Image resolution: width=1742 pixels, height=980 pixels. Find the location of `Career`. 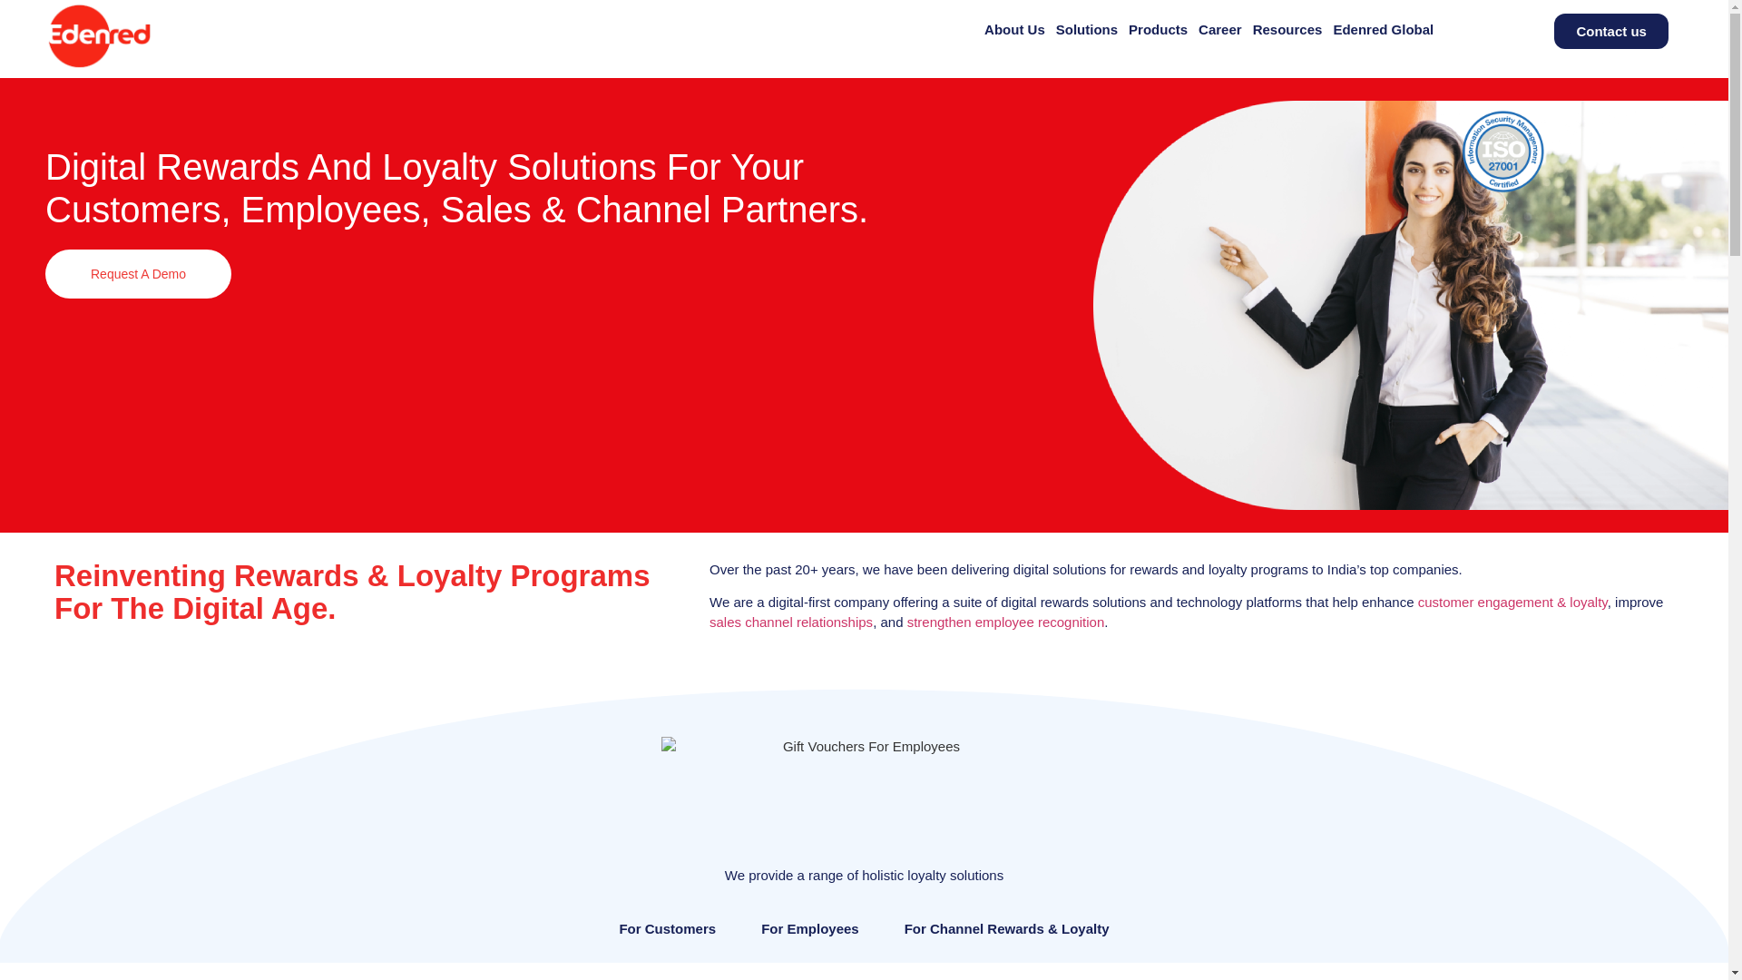

Career is located at coordinates (1219, 29).